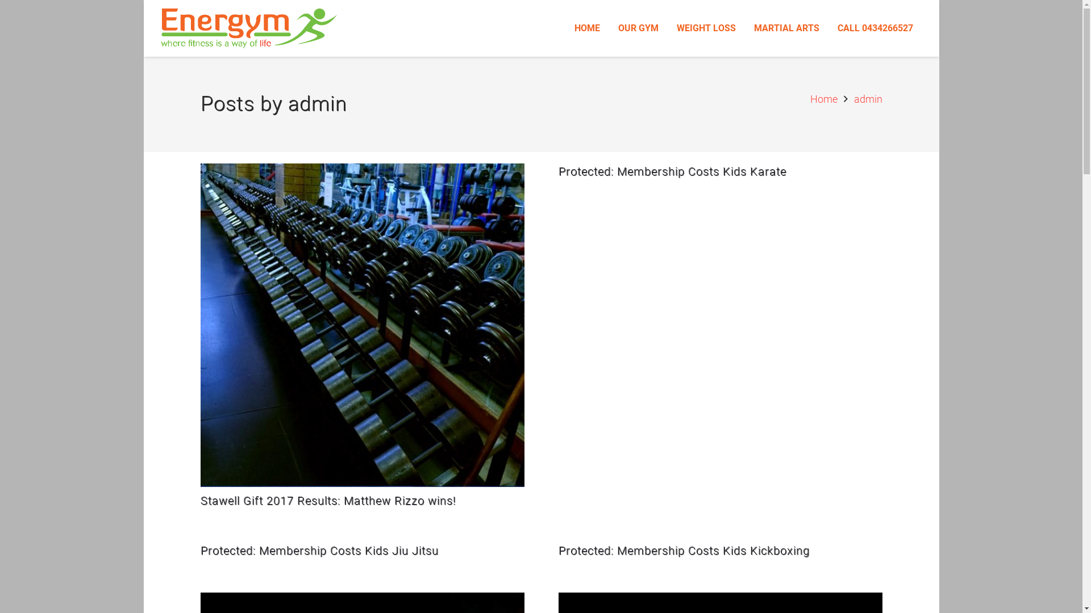 The image size is (1091, 613). What do you see at coordinates (328, 501) in the screenshot?
I see `Stawell Gift 2017 Results: Matthew Rizzo wins!` at bounding box center [328, 501].